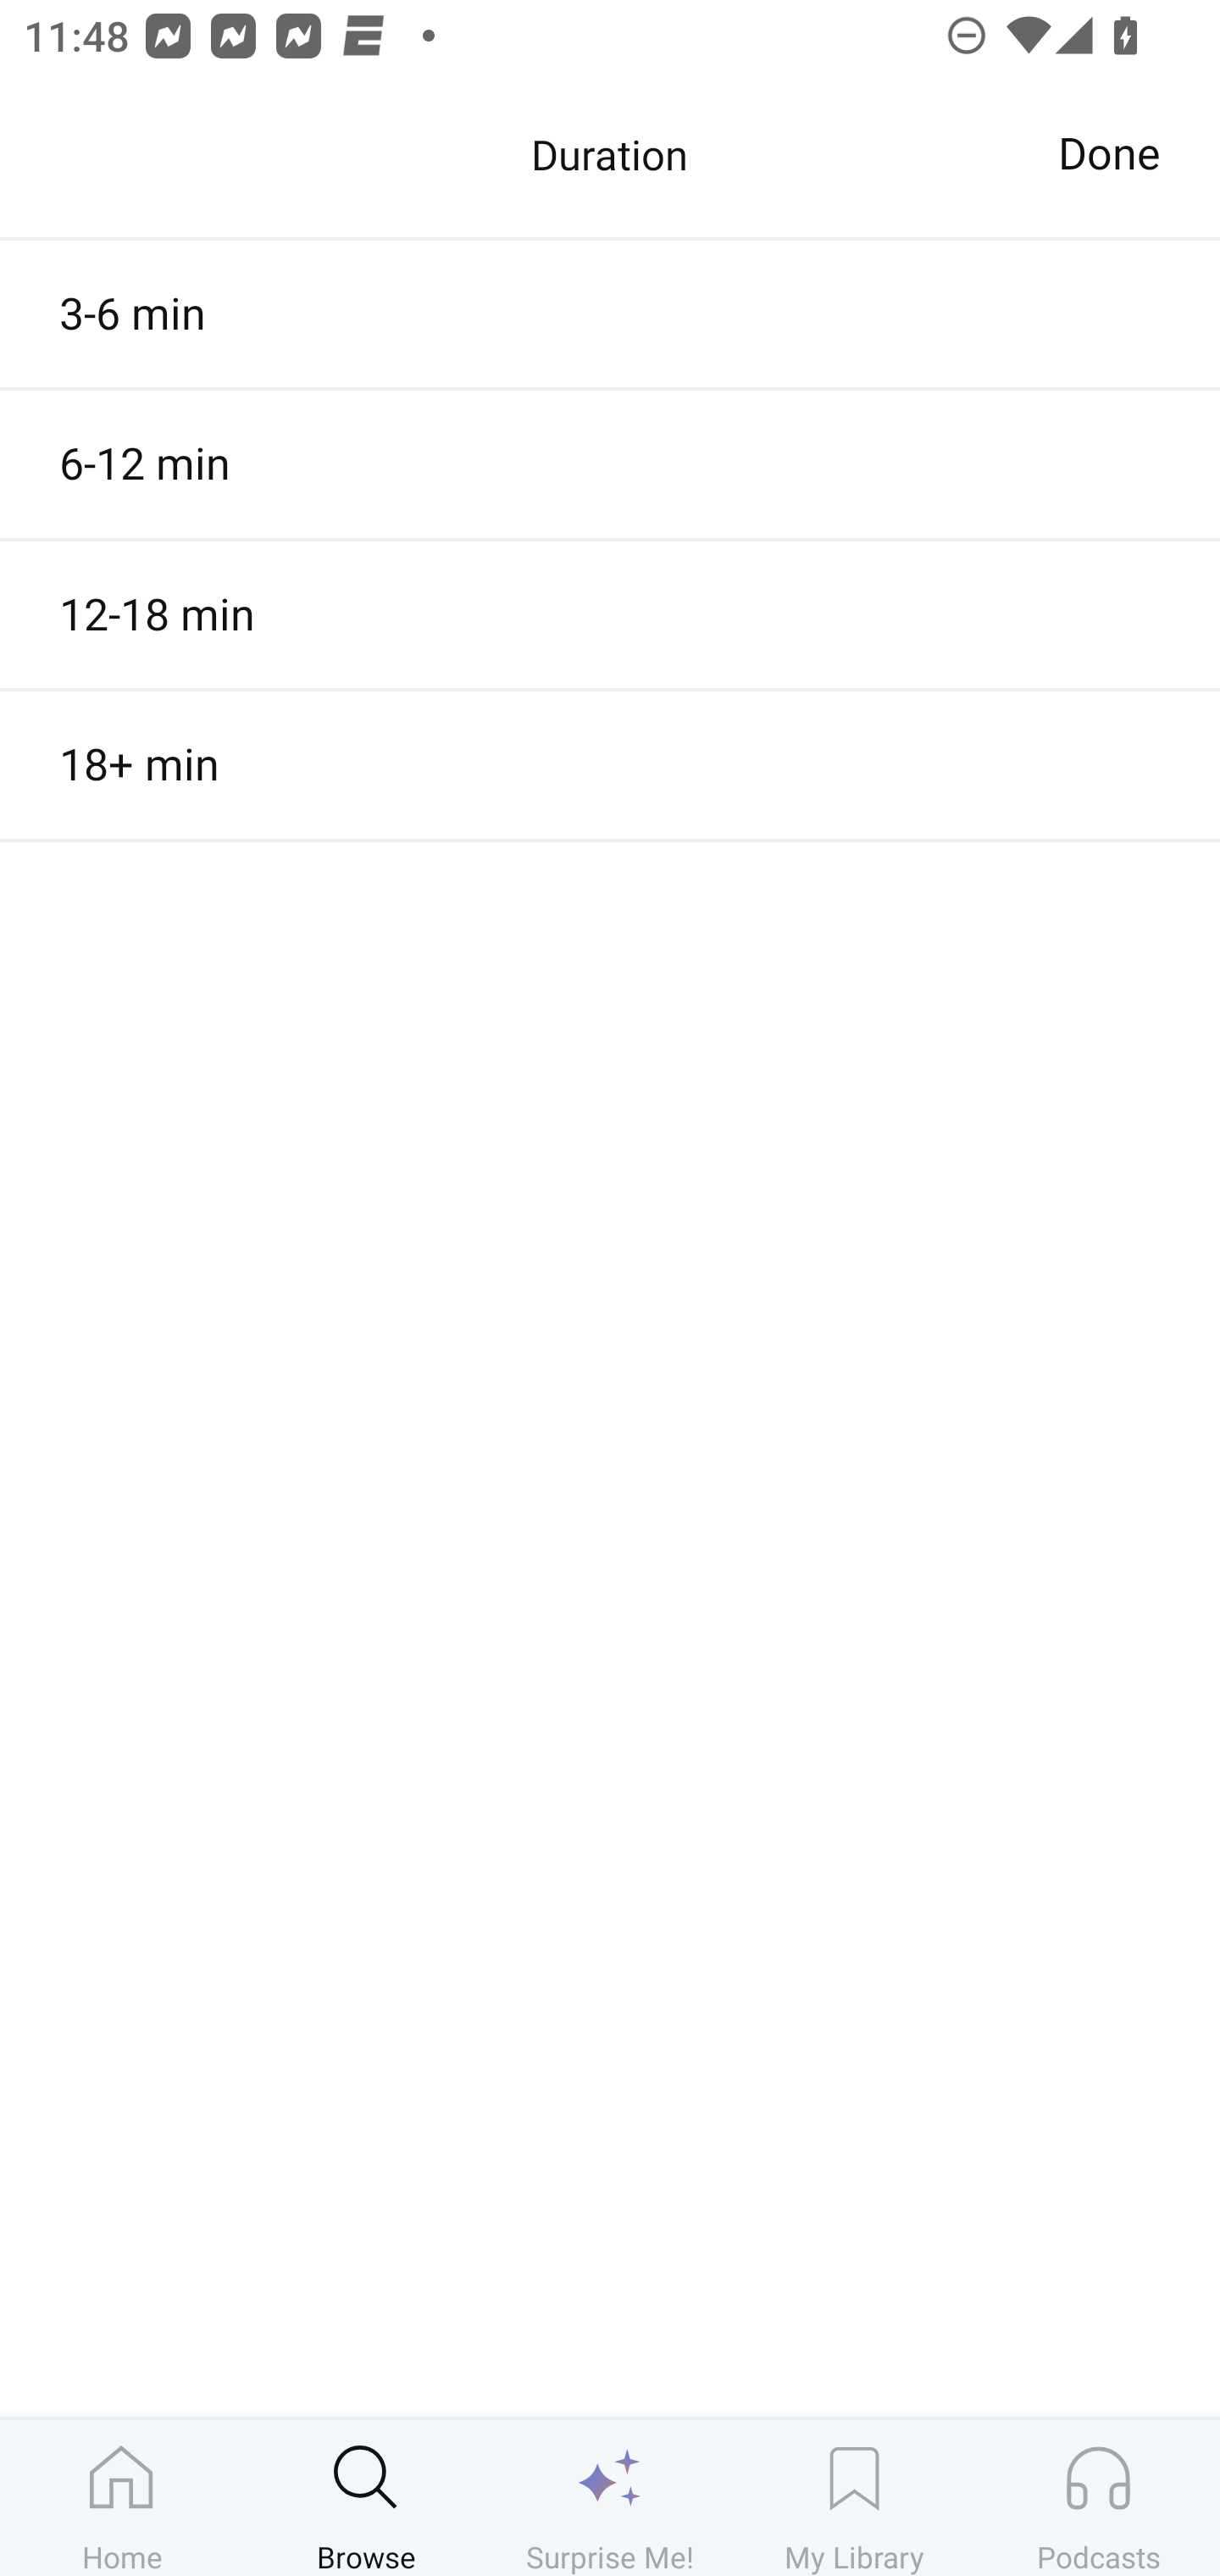 The image size is (1220, 2576). What do you see at coordinates (610, 334) in the screenshot?
I see `Sarah Jones: Let's reframe cancel culture` at bounding box center [610, 334].